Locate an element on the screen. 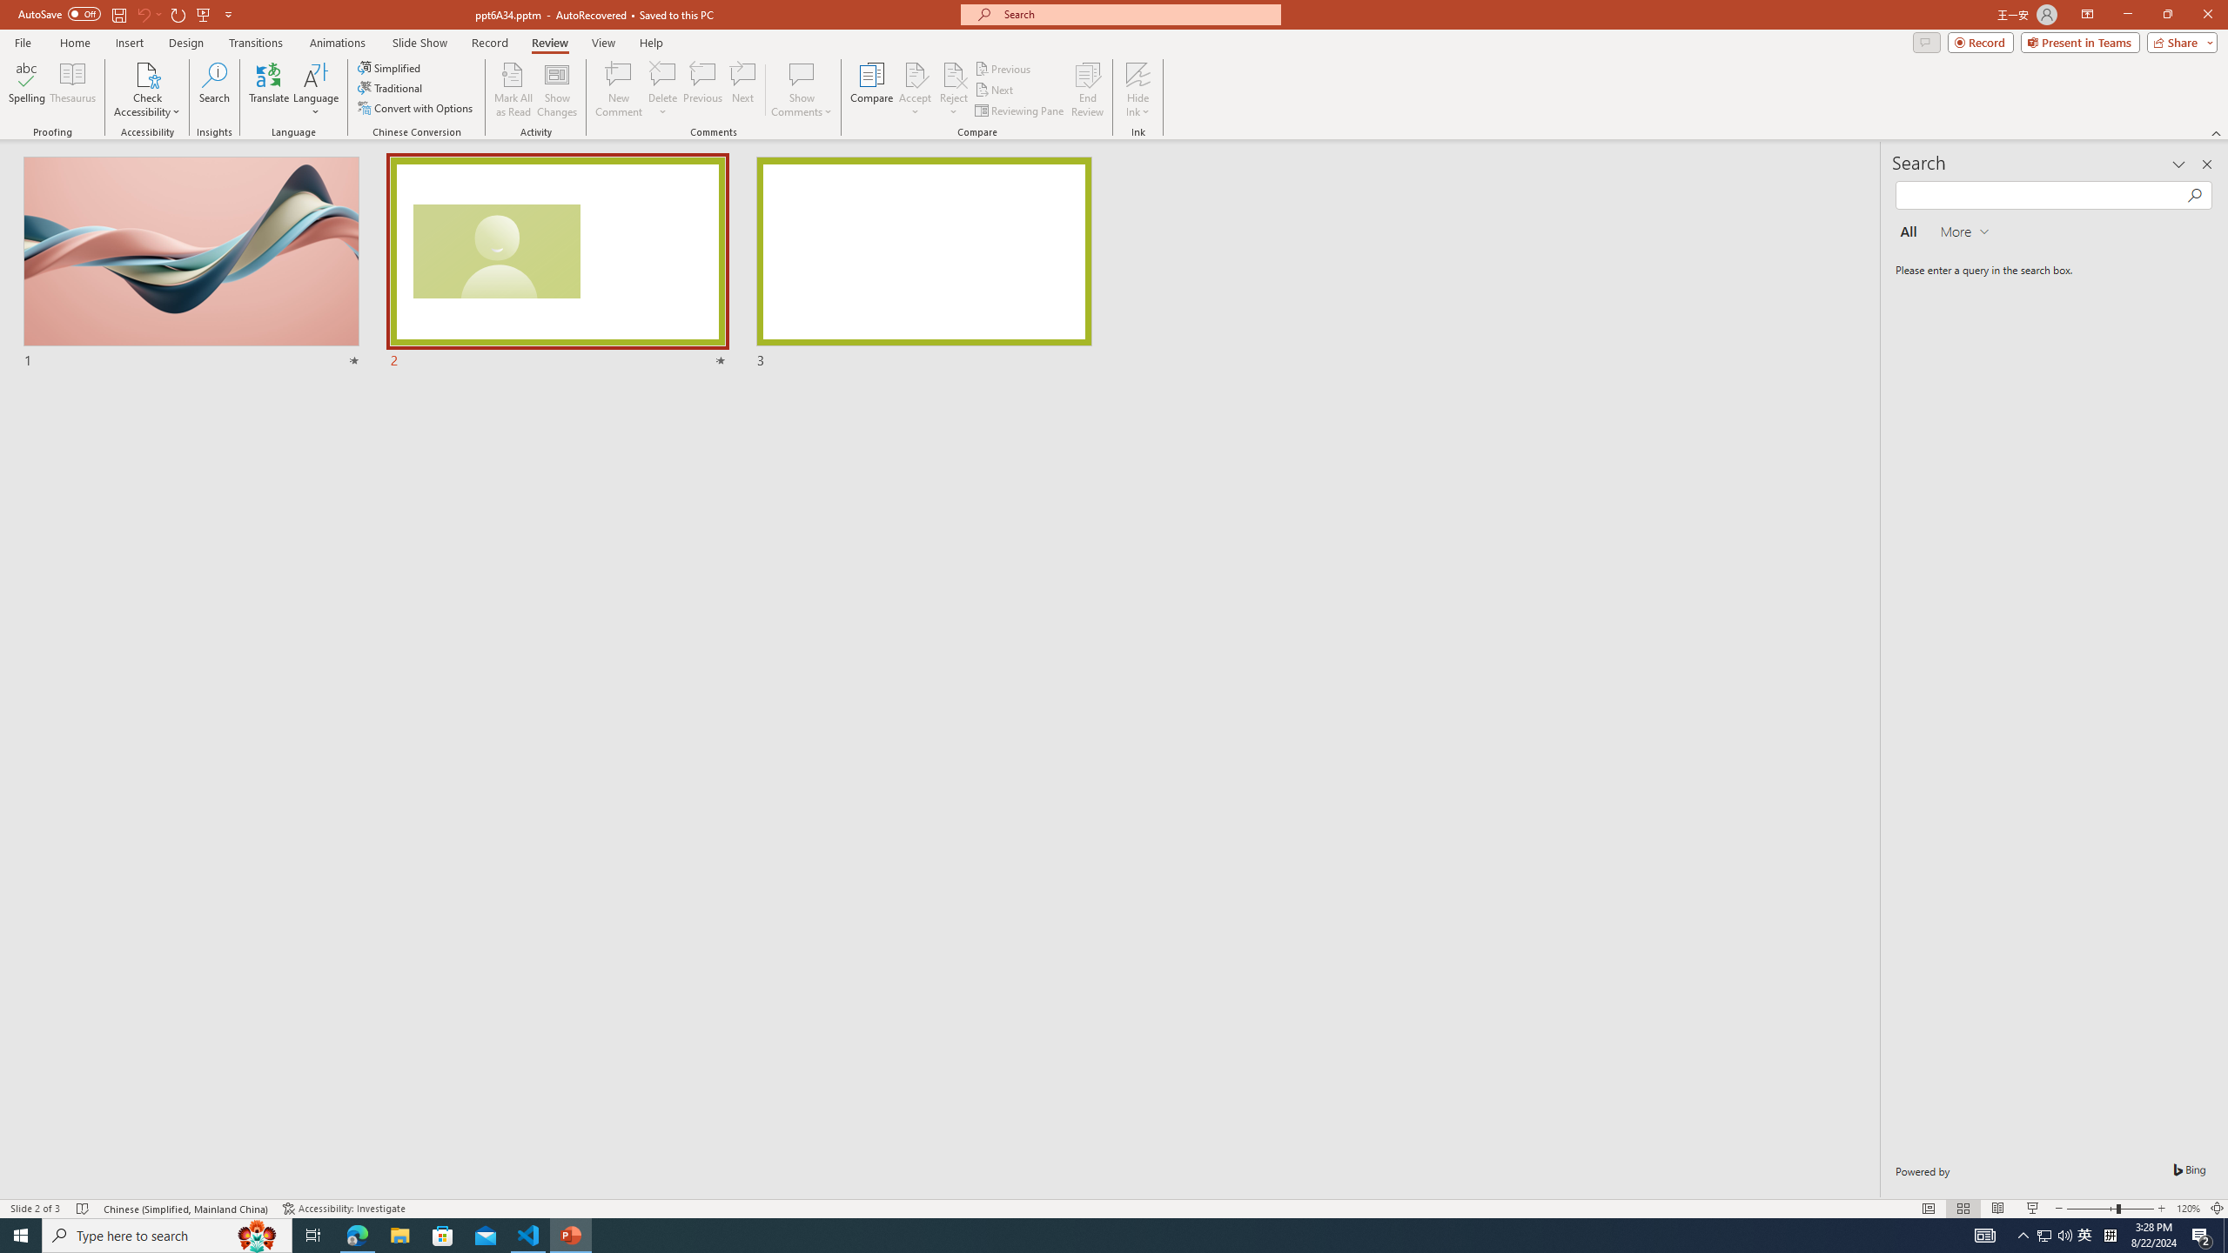 The height and width of the screenshot is (1253, 2228). Show Changes is located at coordinates (557, 90).